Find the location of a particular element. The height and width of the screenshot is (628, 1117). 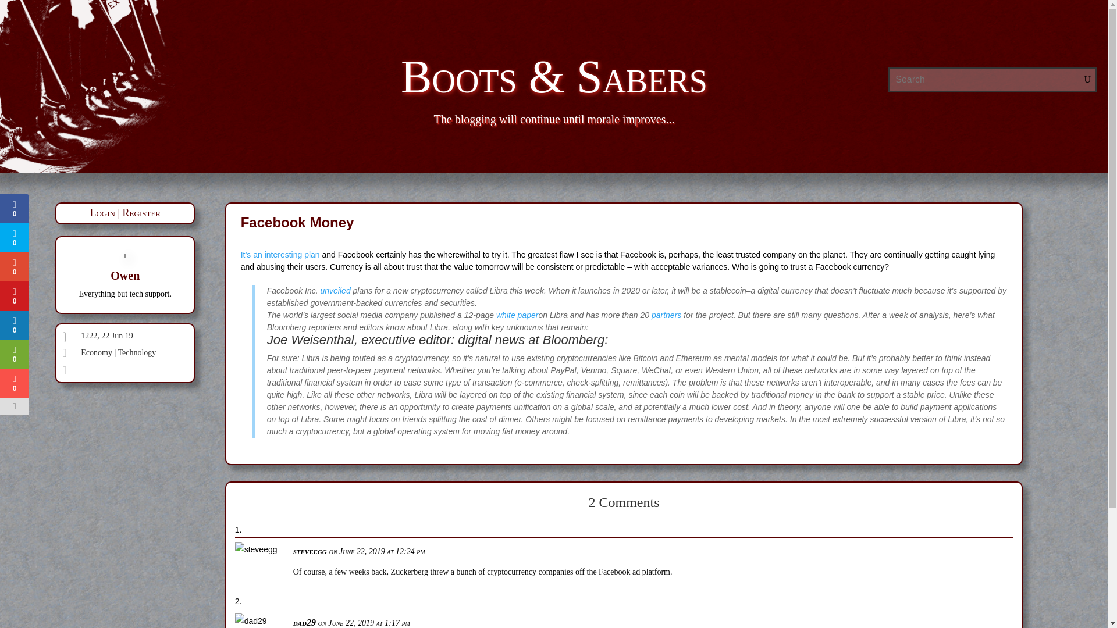

0 is located at coordinates (14, 354).